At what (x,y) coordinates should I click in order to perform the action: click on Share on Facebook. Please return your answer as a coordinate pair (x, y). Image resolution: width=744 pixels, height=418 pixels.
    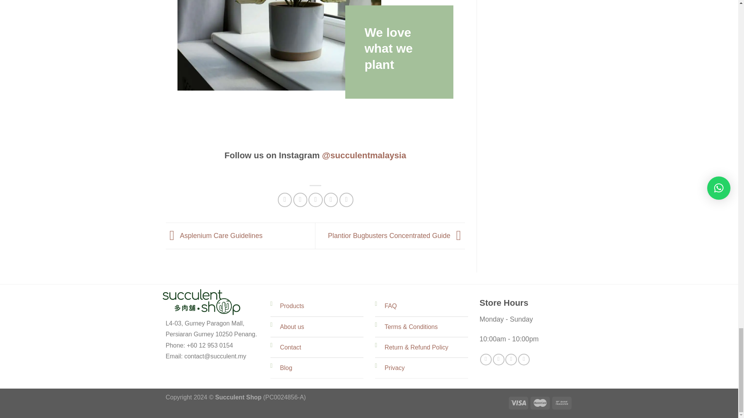
    Looking at the image, I should click on (284, 199).